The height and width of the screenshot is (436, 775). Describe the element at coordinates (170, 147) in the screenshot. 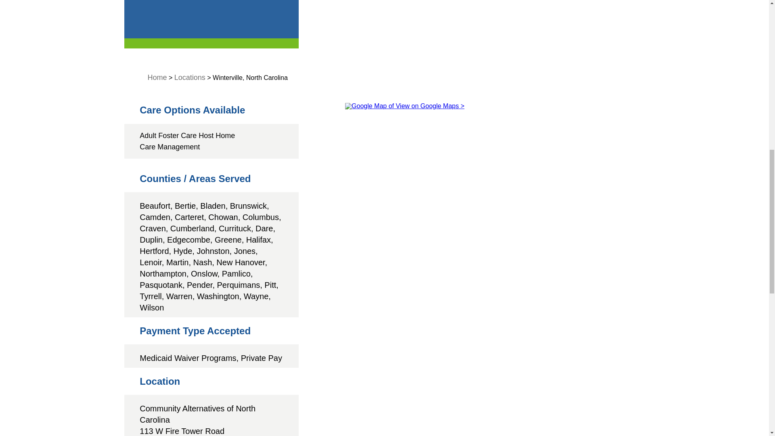

I see `Care Management` at that location.